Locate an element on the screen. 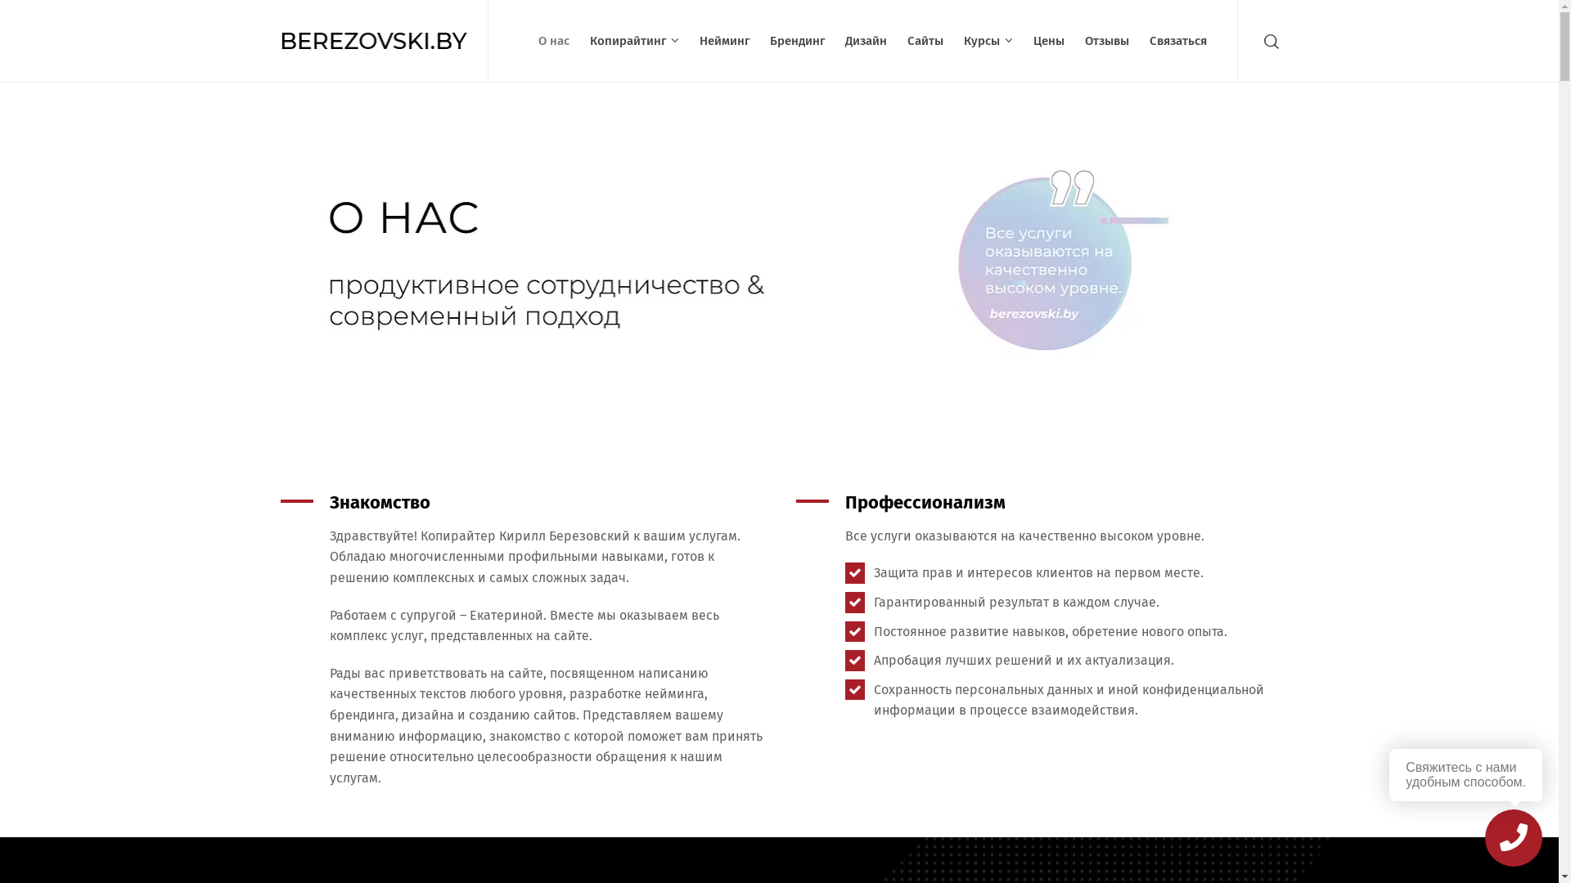 This screenshot has width=1571, height=883. Berezovski.by is located at coordinates (374, 41).